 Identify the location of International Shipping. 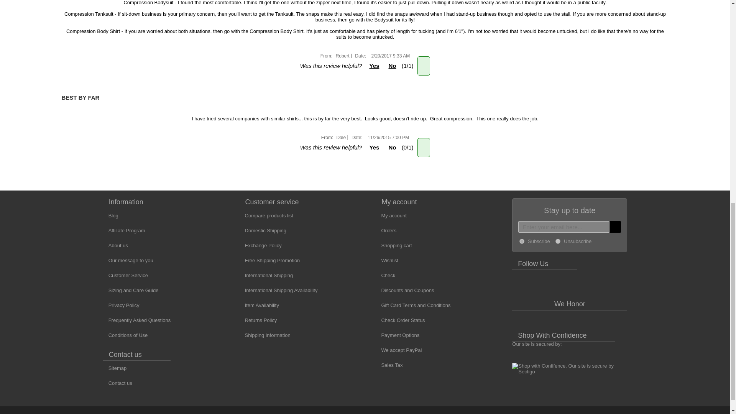
(266, 275).